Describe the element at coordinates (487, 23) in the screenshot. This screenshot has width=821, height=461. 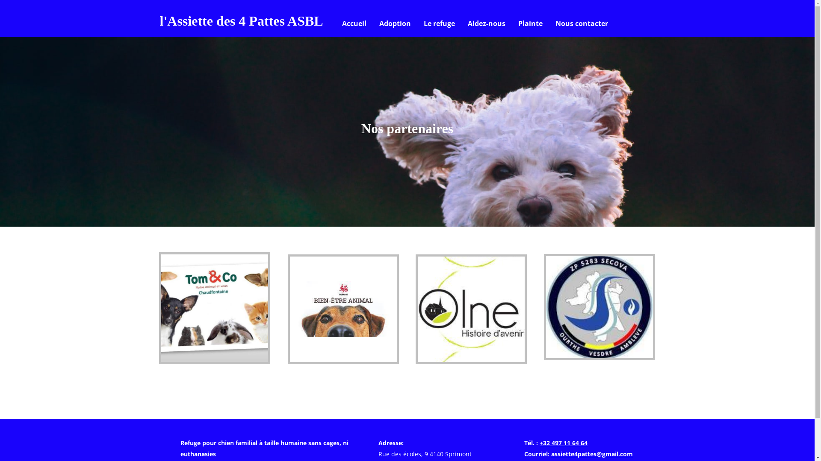
I see `Aidez-nous` at that location.